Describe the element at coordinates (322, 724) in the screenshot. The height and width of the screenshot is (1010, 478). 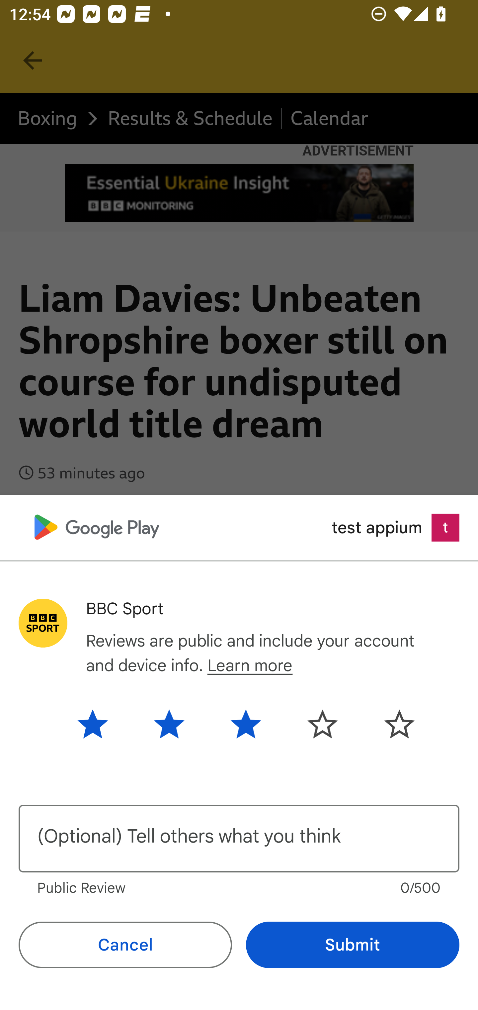
I see `Fourth star unselected` at that location.